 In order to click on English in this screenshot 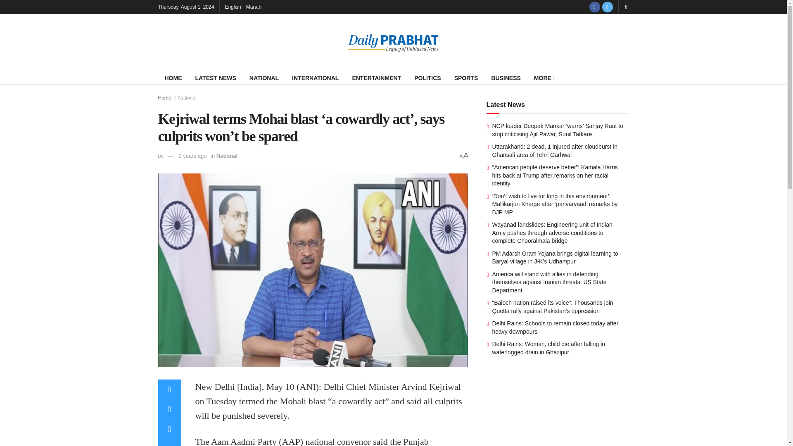, I will do `click(233, 7)`.